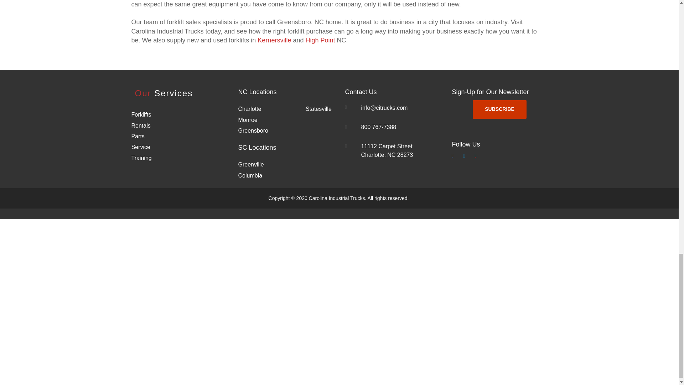  Describe the element at coordinates (249, 109) in the screenshot. I see `Charlotte` at that location.